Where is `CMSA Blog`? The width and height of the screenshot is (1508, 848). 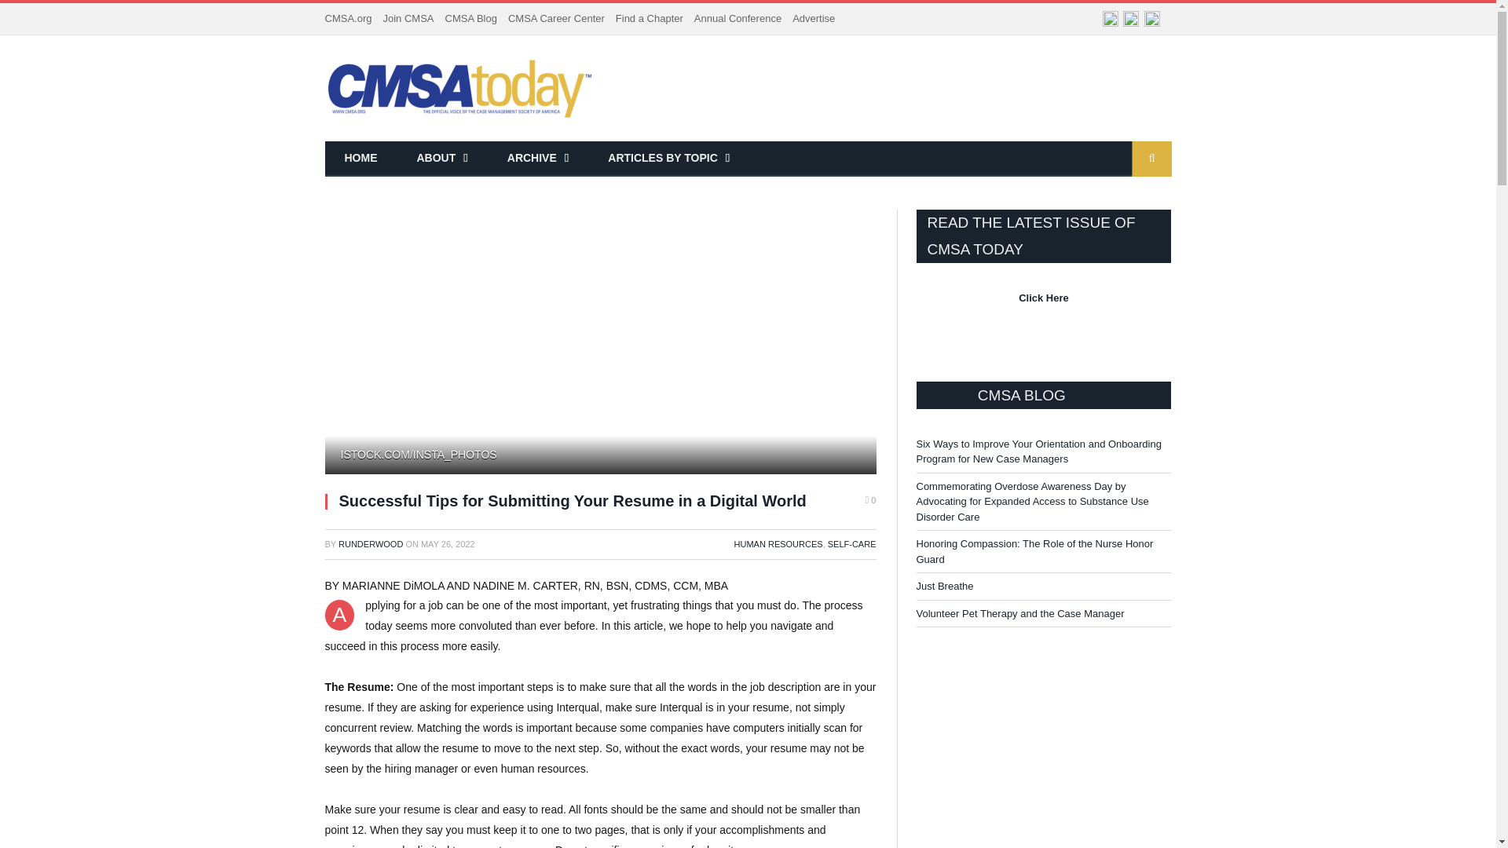 CMSA Blog is located at coordinates (470, 19).